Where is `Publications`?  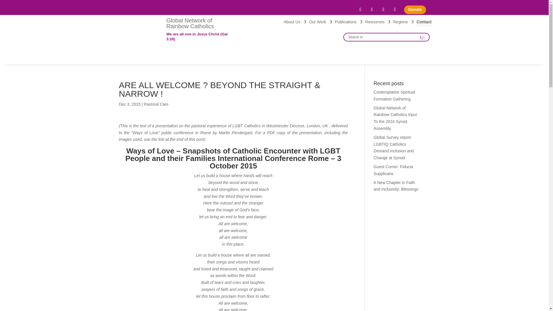
Publications is located at coordinates (349, 23).